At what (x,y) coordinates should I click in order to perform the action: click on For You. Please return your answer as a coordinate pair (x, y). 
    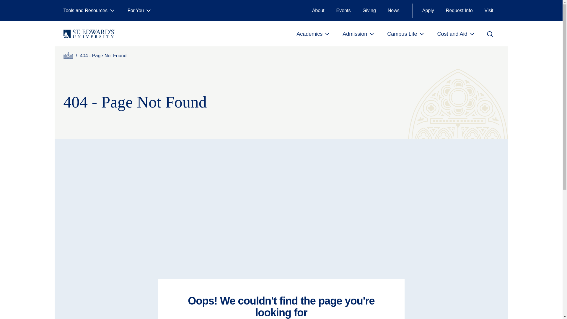
    Looking at the image, I should click on (140, 11).